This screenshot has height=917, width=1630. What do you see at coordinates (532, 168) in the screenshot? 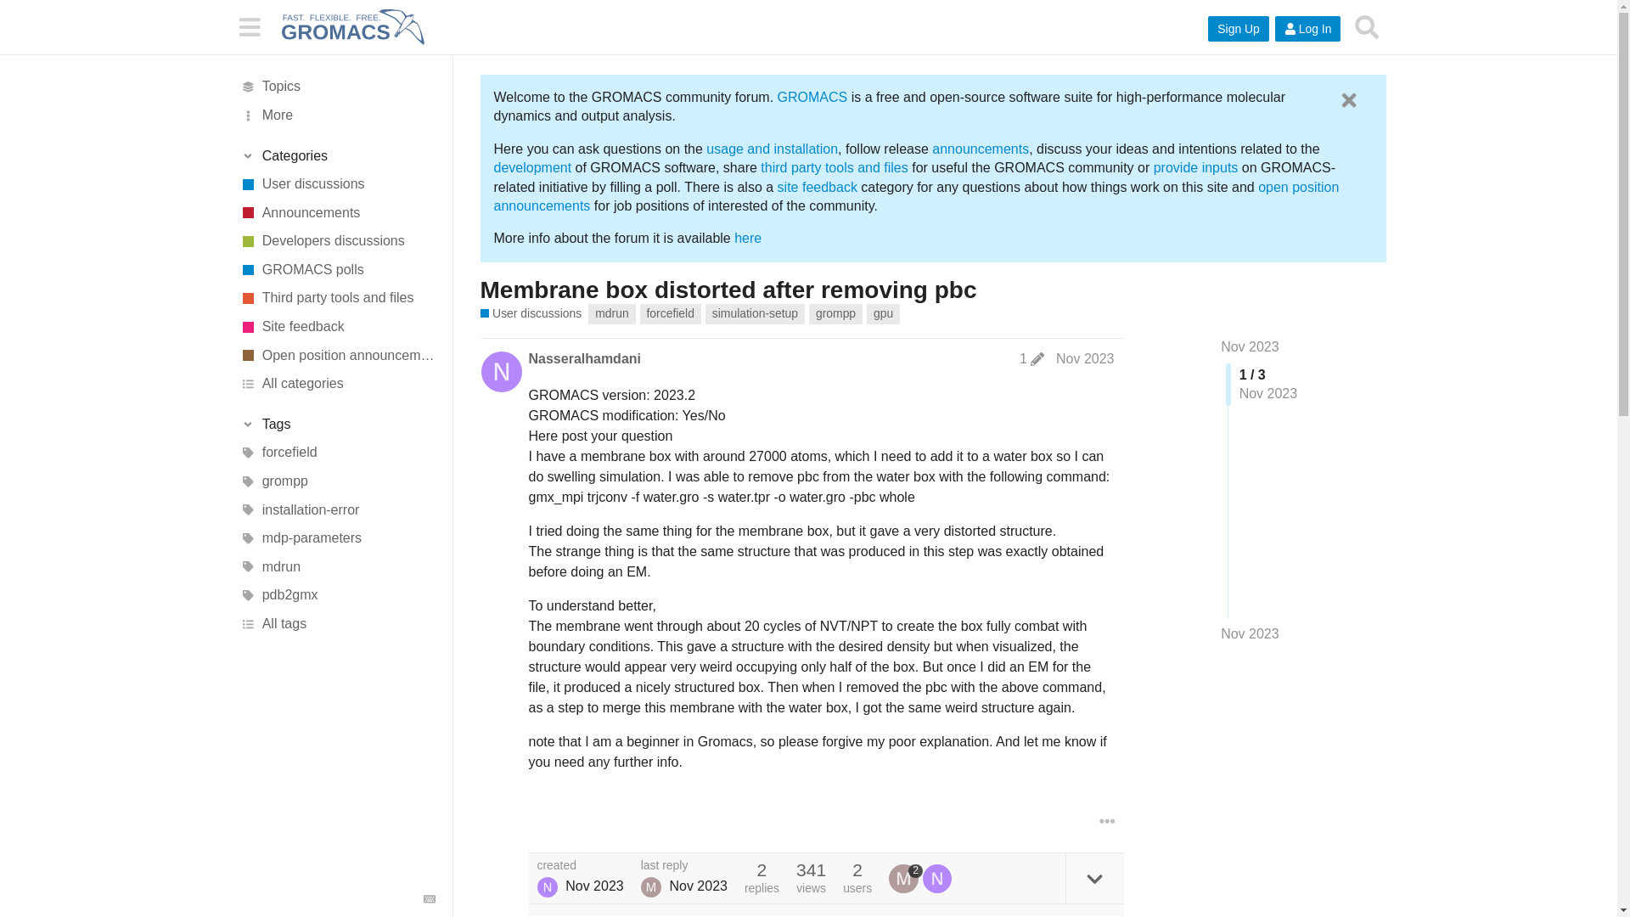
I see `development` at bounding box center [532, 168].